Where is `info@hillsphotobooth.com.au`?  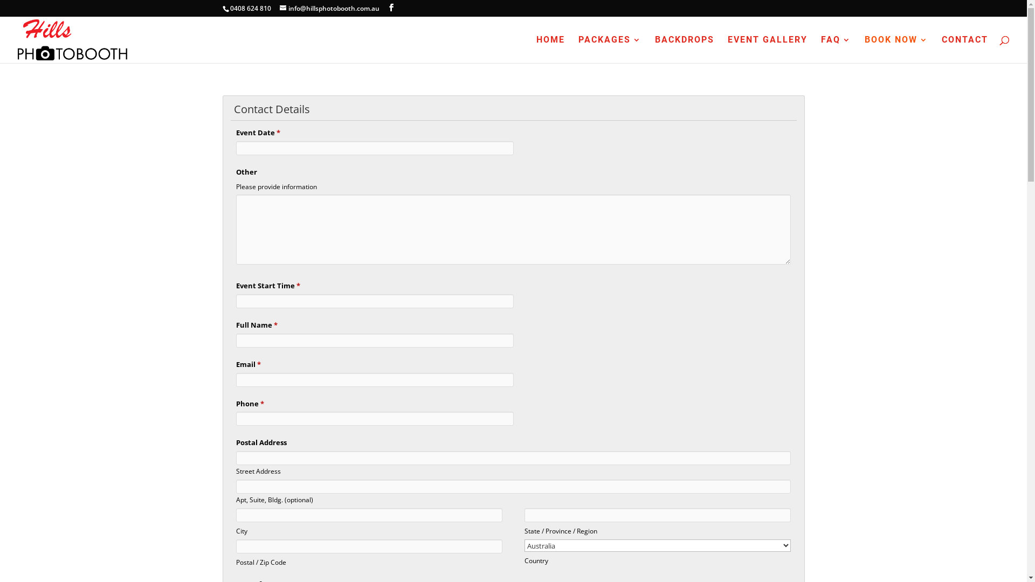
info@hillsphotobooth.com.au is located at coordinates (329, 9).